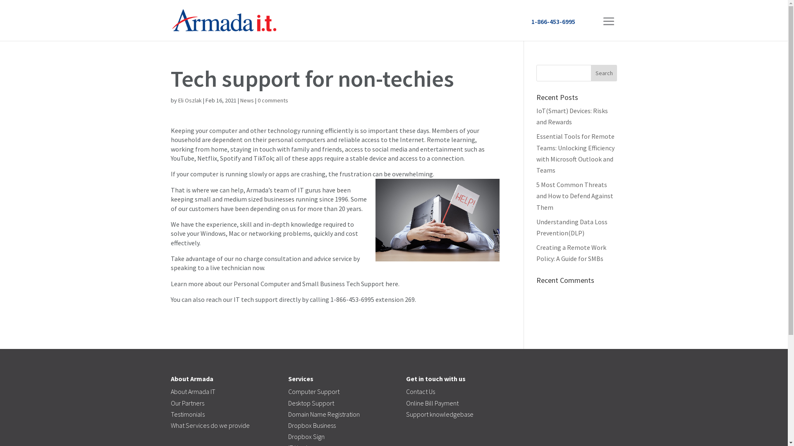 The height and width of the screenshot is (446, 794). Describe the element at coordinates (311, 403) in the screenshot. I see `Desktop Support` at that location.